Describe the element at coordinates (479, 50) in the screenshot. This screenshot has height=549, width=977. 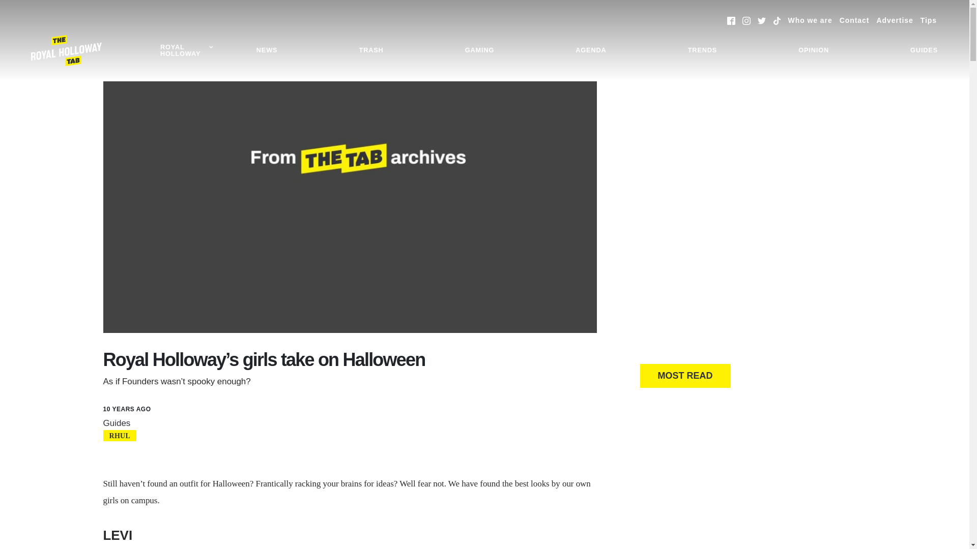
I see `GAMING` at that location.